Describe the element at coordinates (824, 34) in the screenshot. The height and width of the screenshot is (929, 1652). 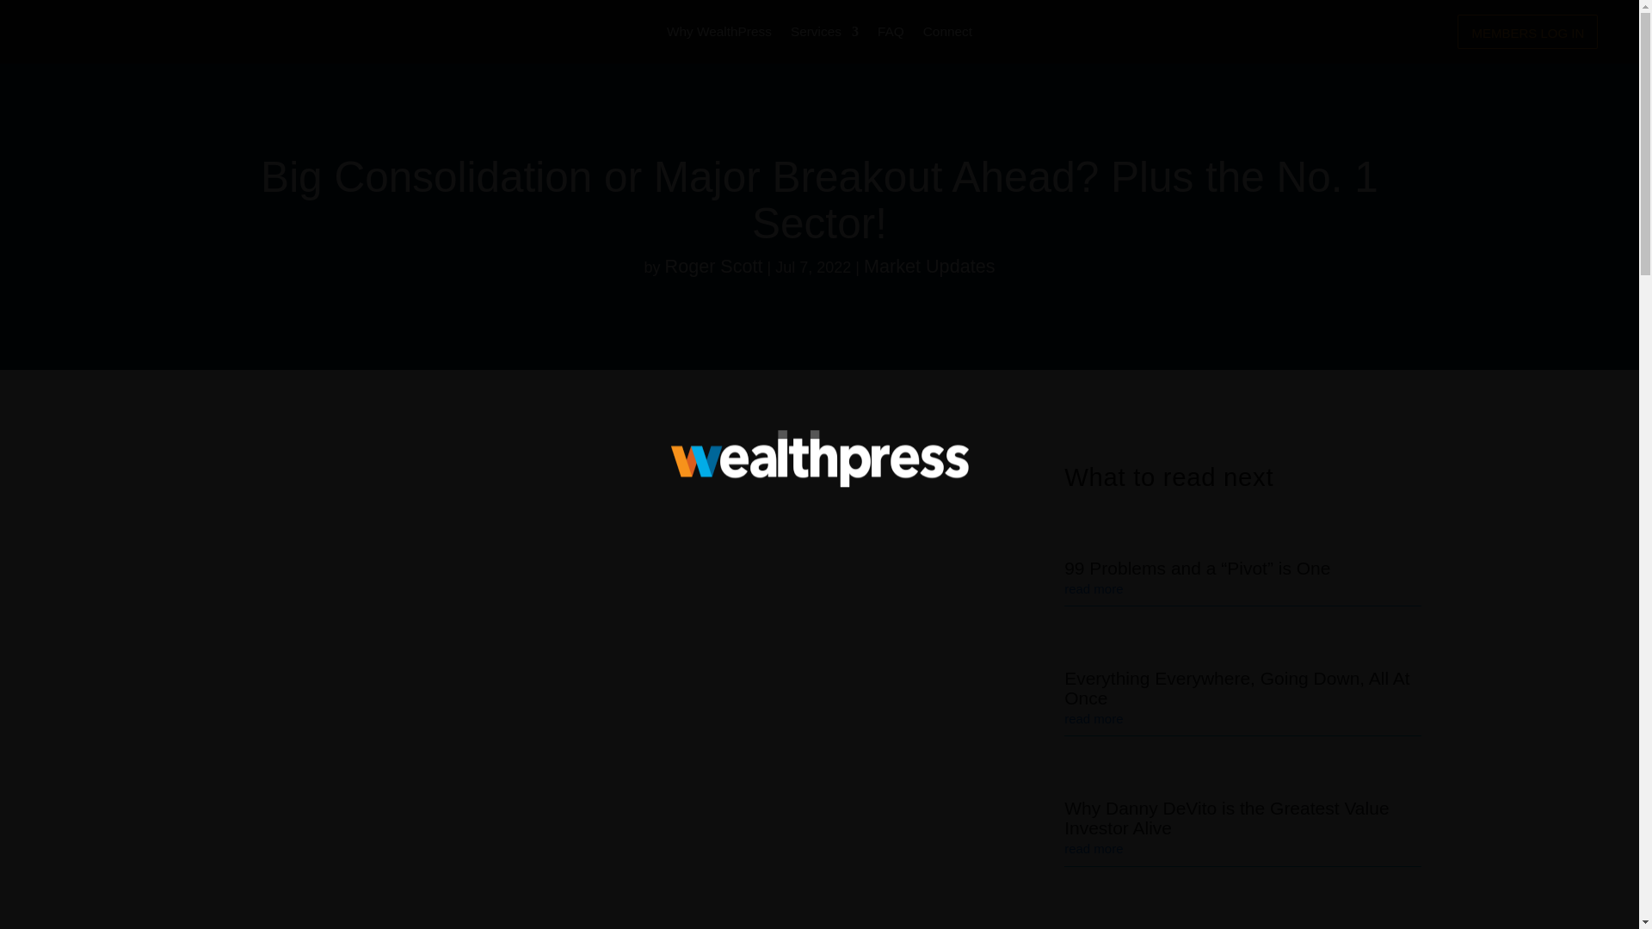
I see `Services` at that location.